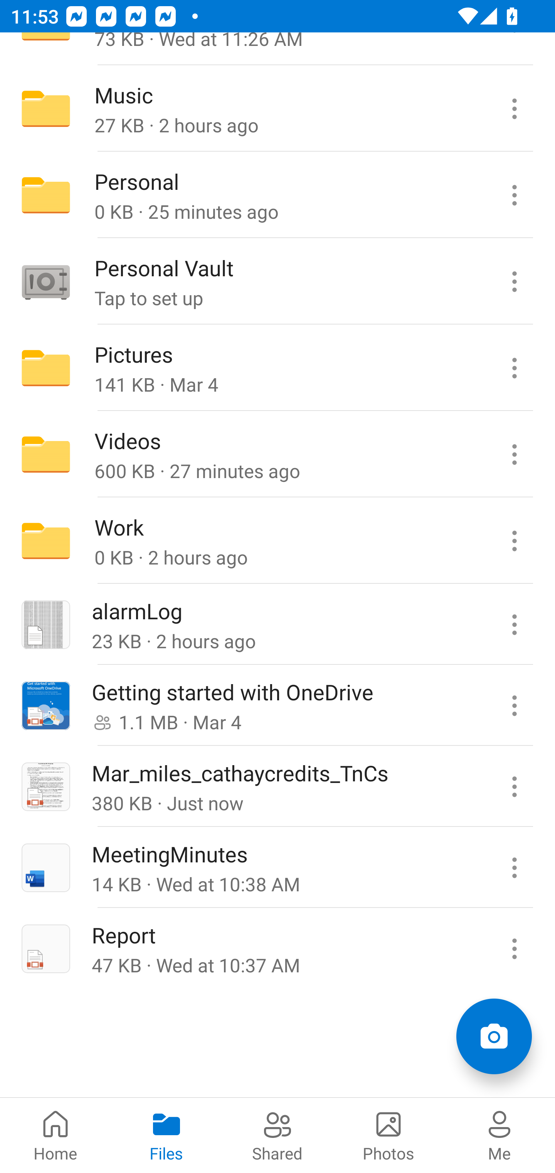 This screenshot has width=555, height=1173. What do you see at coordinates (277, 368) in the screenshot?
I see `Folder Pictures 141 KB · Mar 4 Pictures commands` at bounding box center [277, 368].